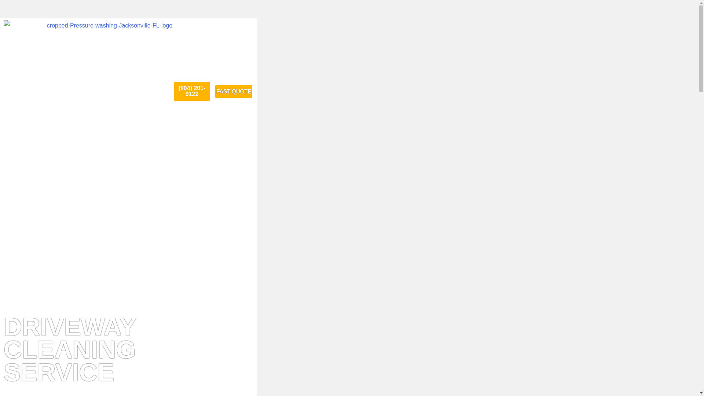  I want to click on Reviews, so click(109, 88).